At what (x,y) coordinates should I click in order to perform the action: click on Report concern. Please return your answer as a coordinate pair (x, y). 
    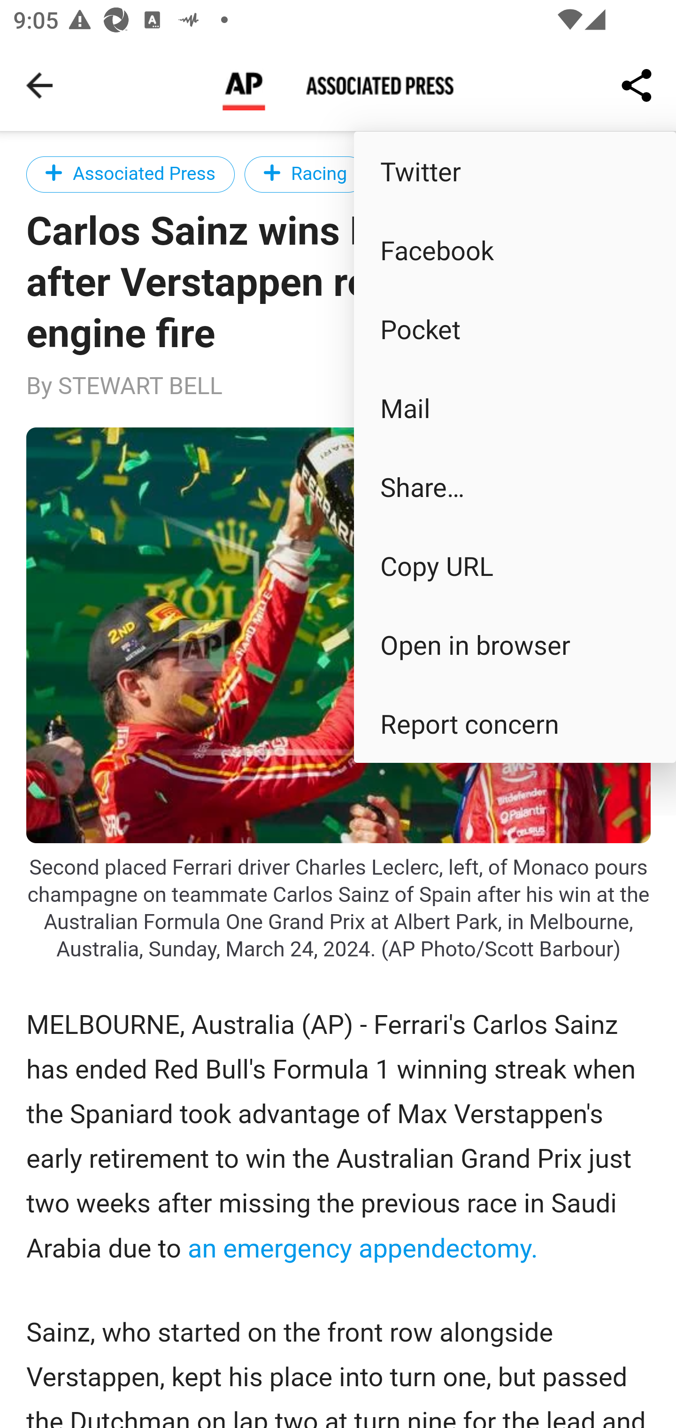
    Looking at the image, I should click on (515, 723).